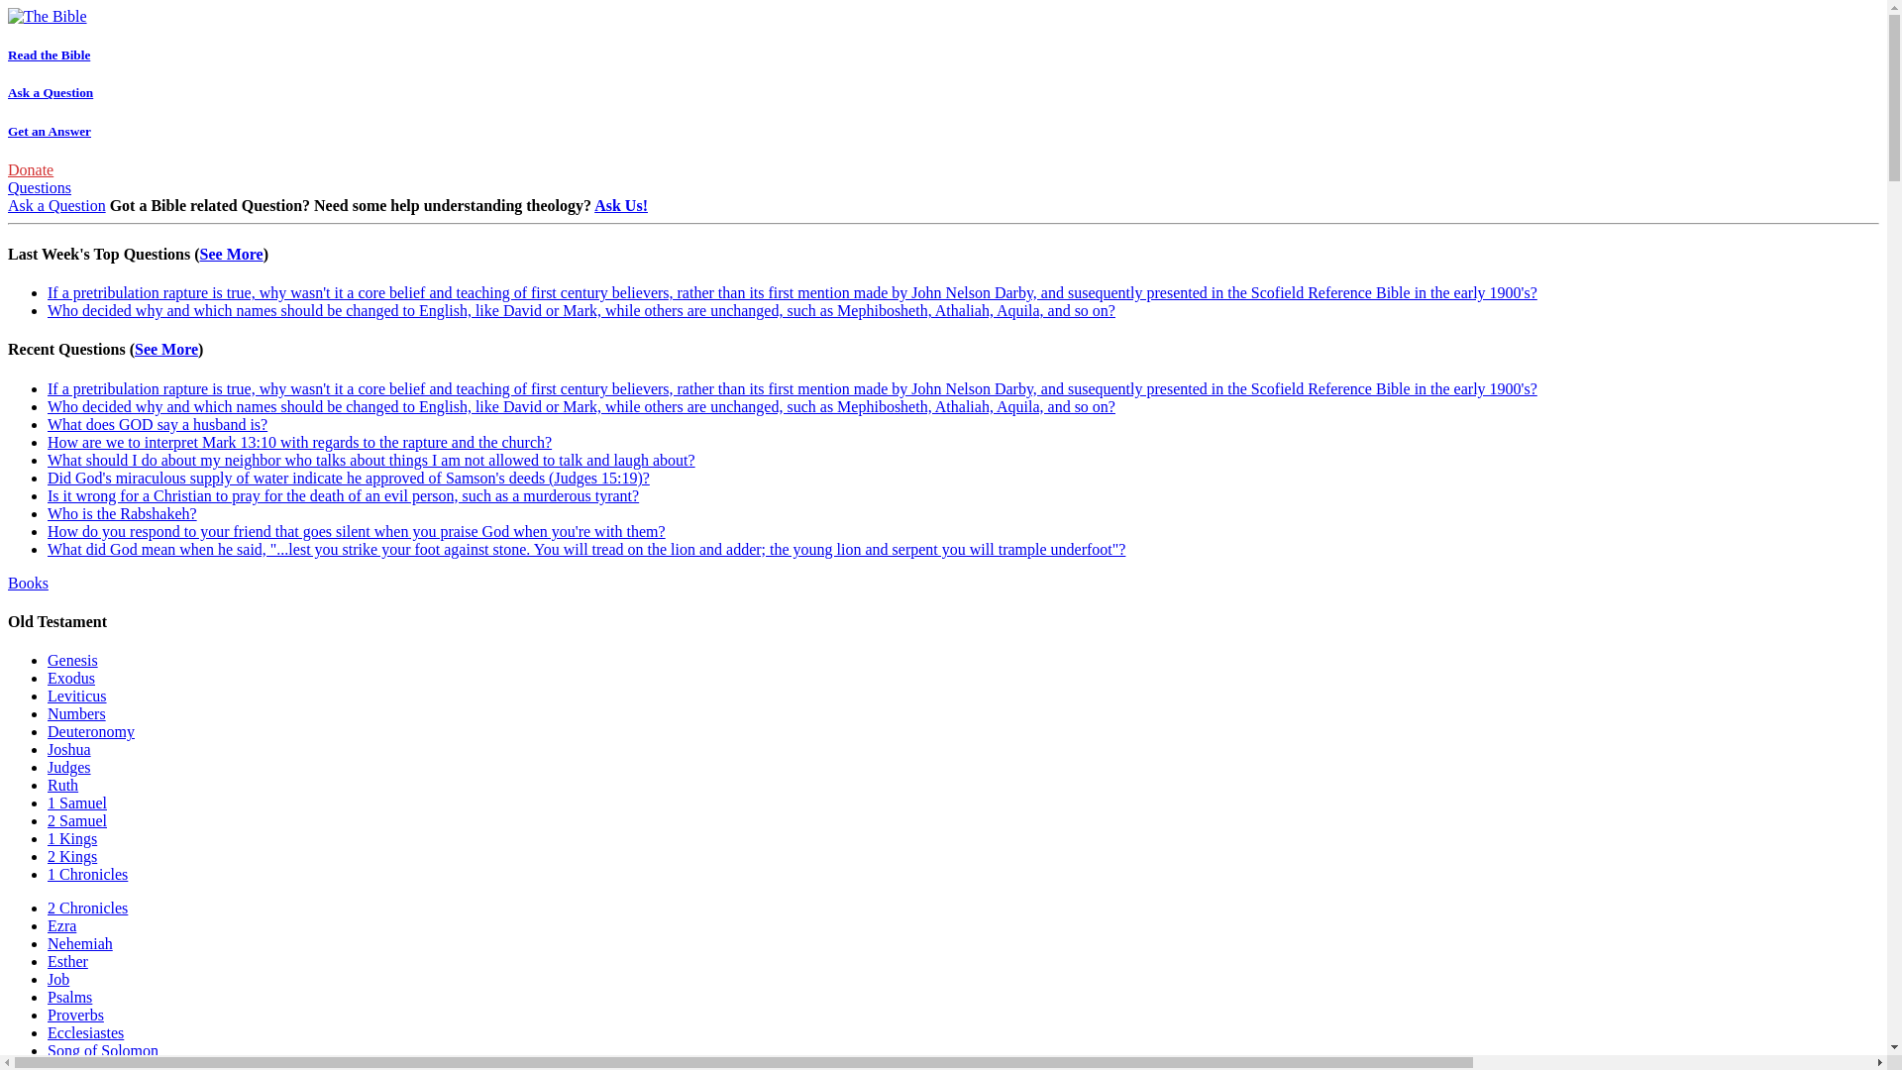  I want to click on Questions, so click(40, 187).